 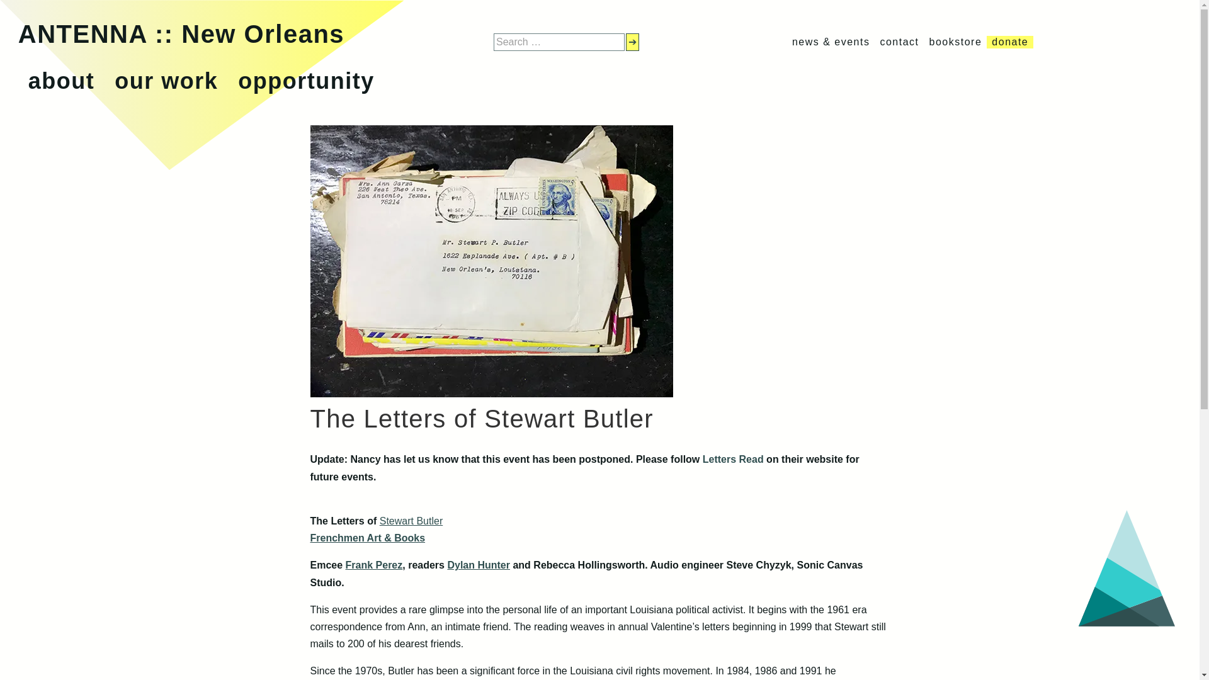 I want to click on Letters Read, so click(x=733, y=459).